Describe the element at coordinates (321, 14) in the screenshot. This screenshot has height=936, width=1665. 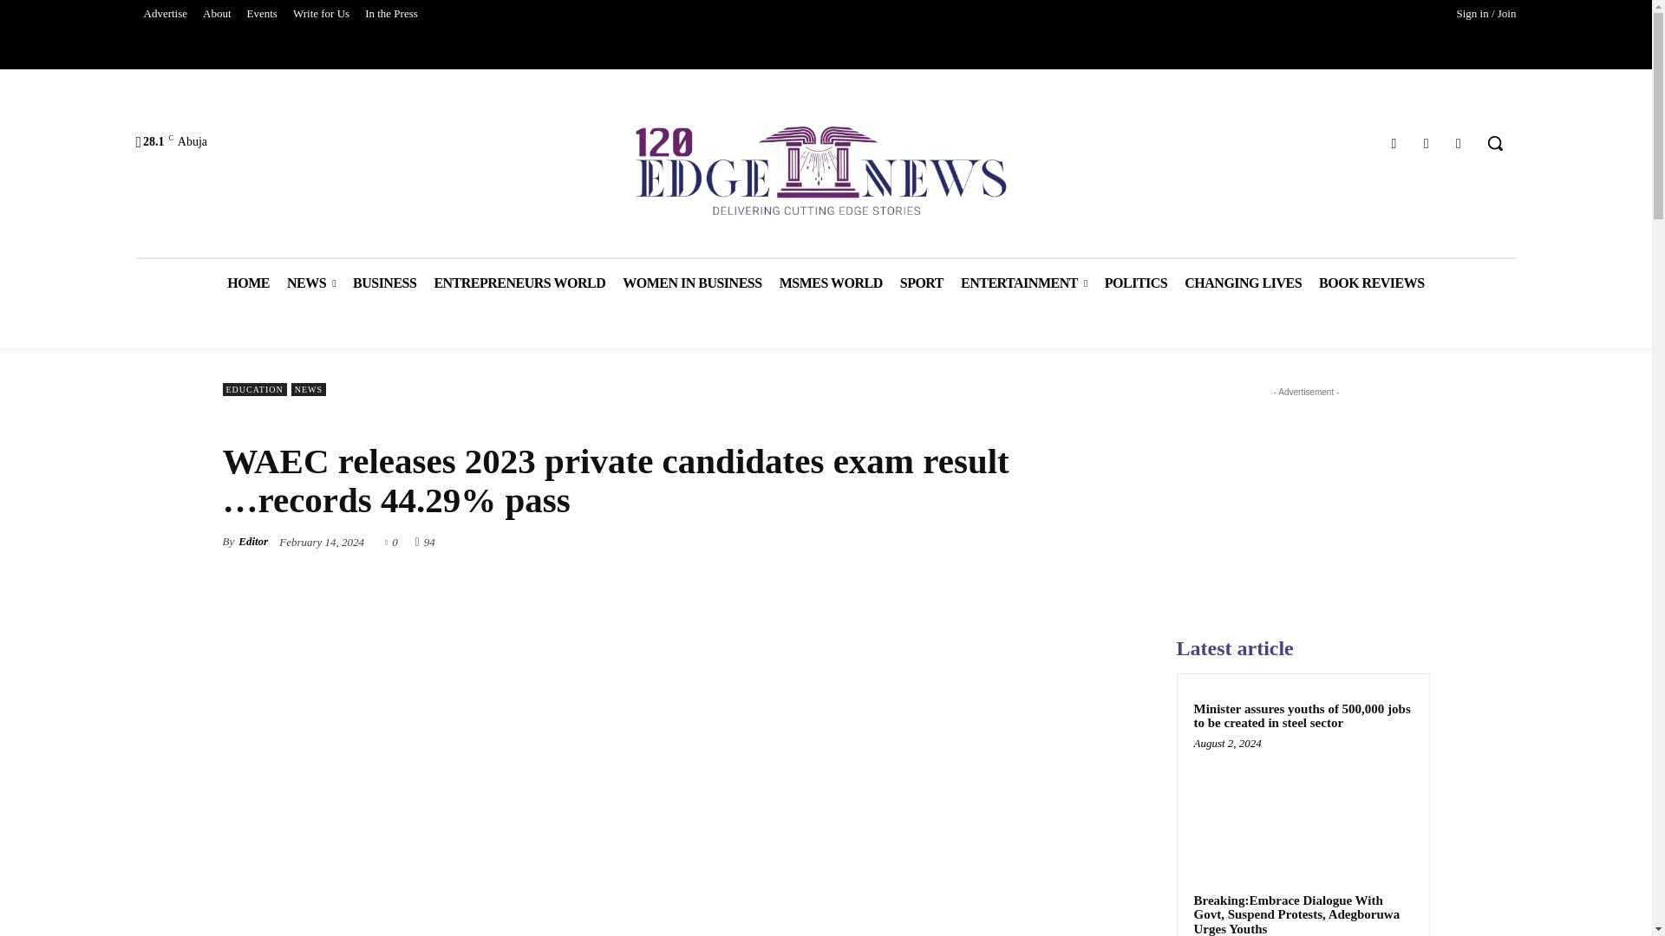
I see `Write for Us` at that location.